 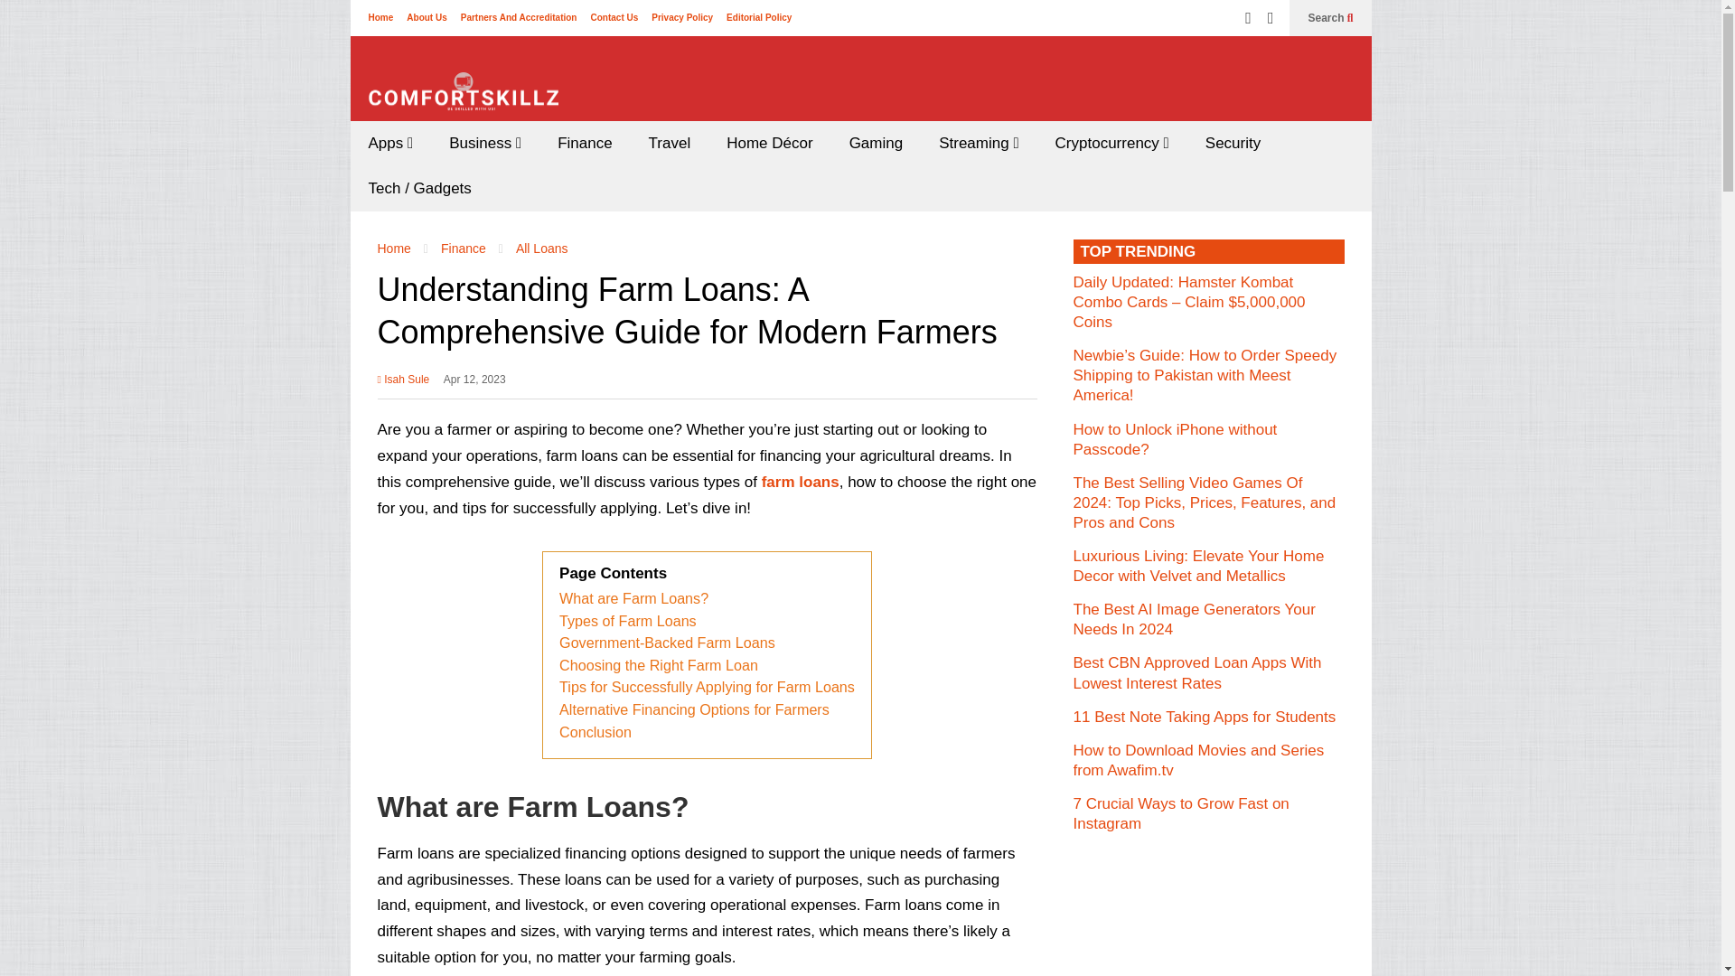 What do you see at coordinates (426, 17) in the screenshot?
I see `About Us` at bounding box center [426, 17].